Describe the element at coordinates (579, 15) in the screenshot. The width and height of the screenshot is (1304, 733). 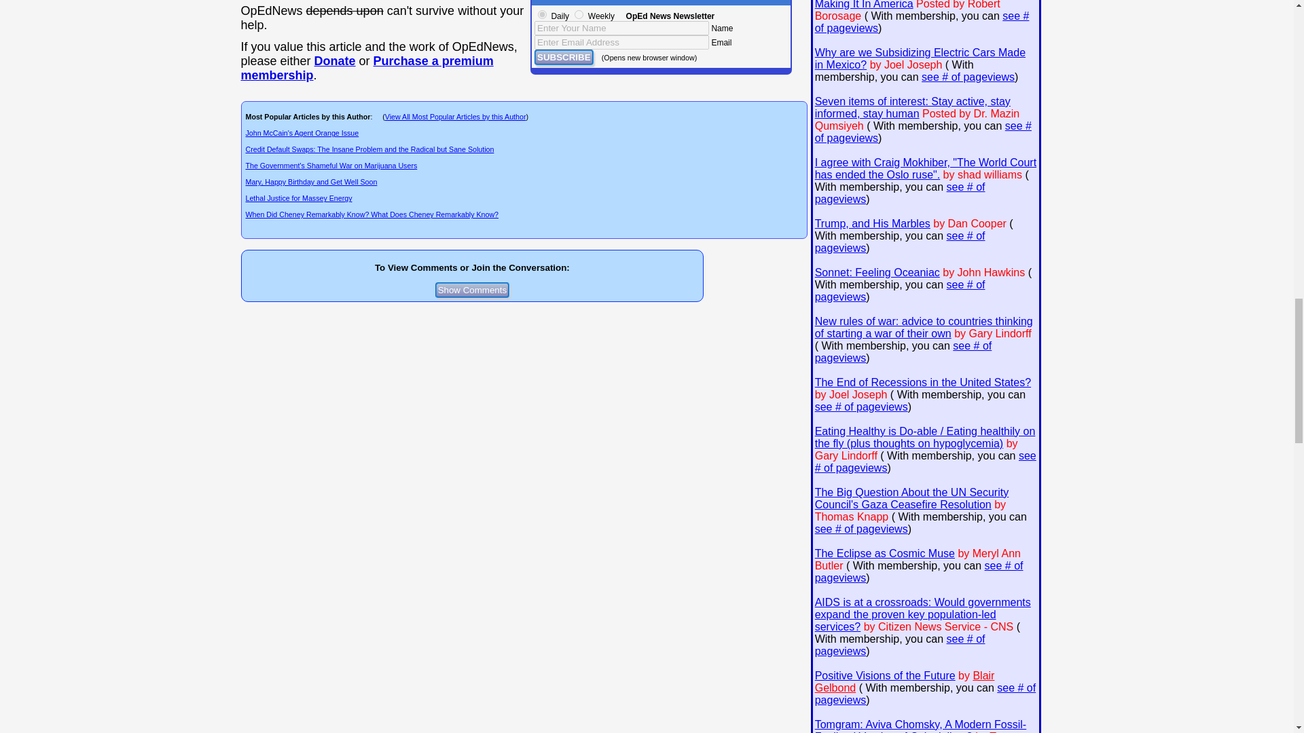
I see `Weekly` at that location.